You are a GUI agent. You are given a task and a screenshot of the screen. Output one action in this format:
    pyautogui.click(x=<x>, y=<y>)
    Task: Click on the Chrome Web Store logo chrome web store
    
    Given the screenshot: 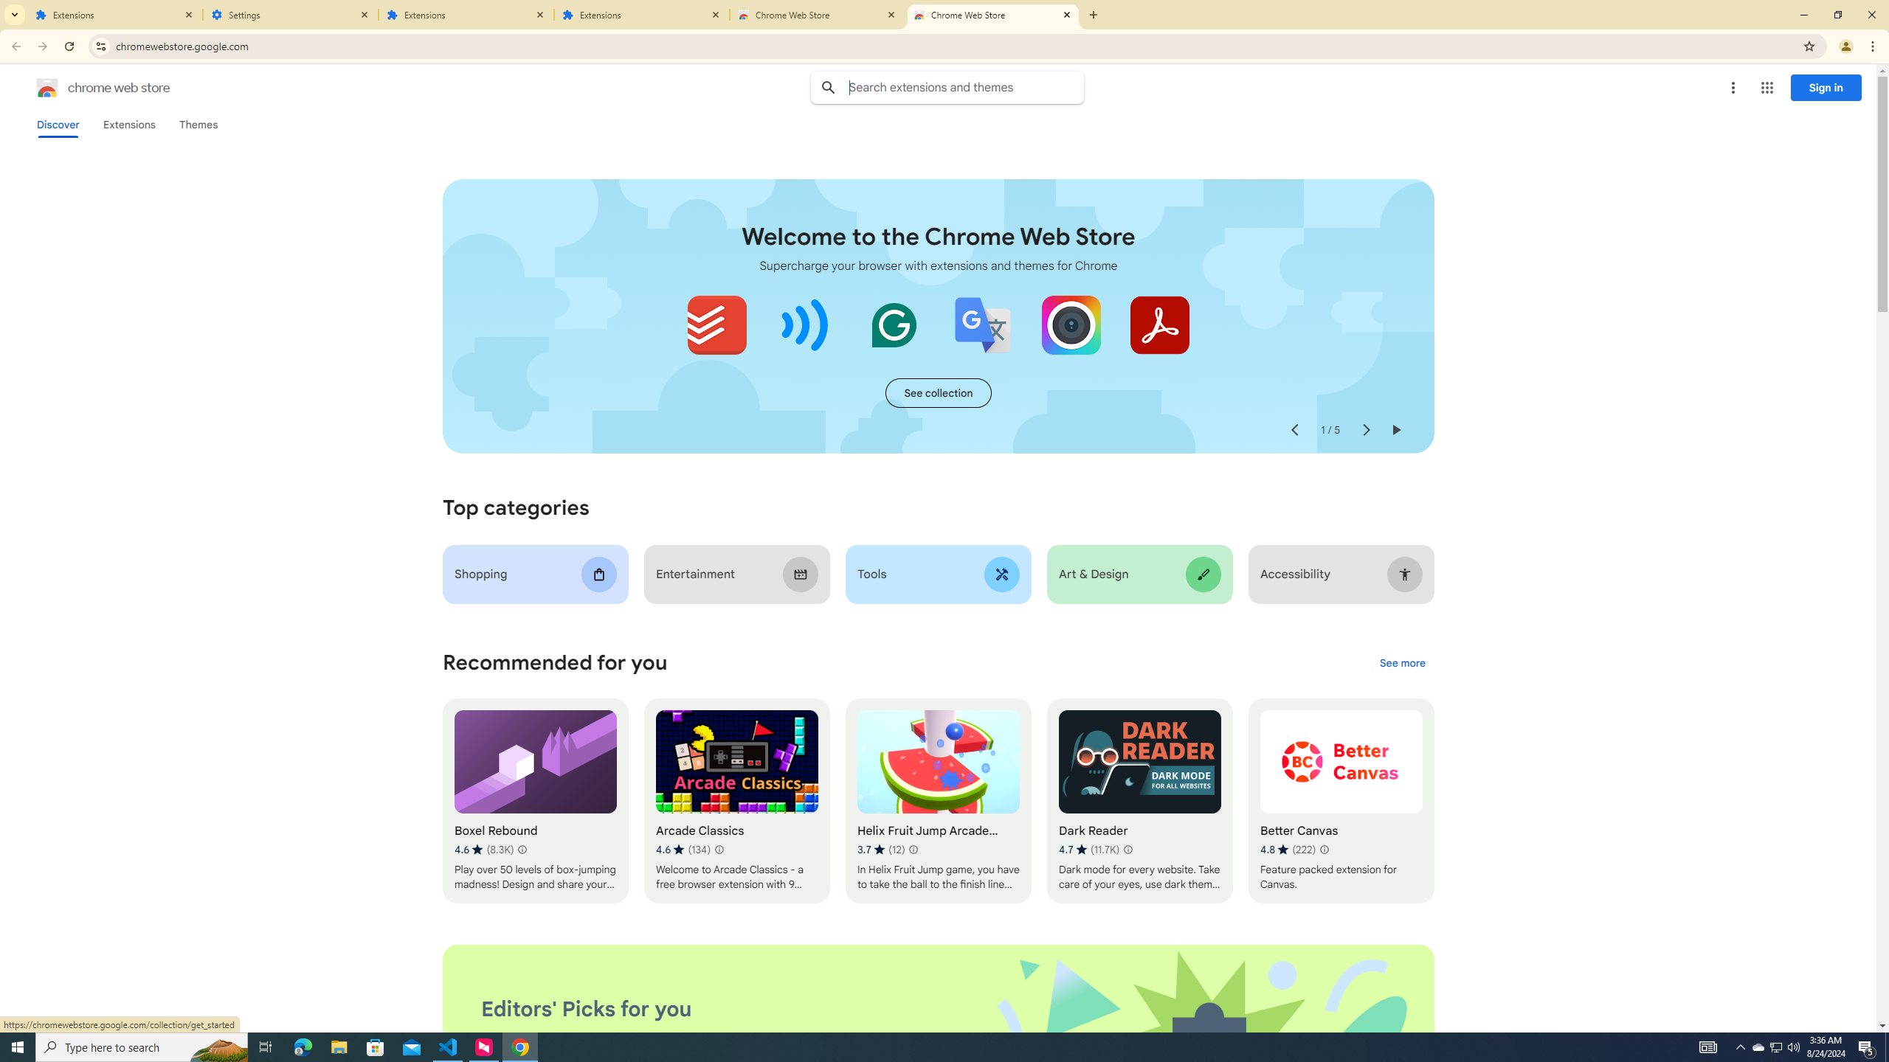 What is the action you would take?
    pyautogui.click(x=87, y=88)
    